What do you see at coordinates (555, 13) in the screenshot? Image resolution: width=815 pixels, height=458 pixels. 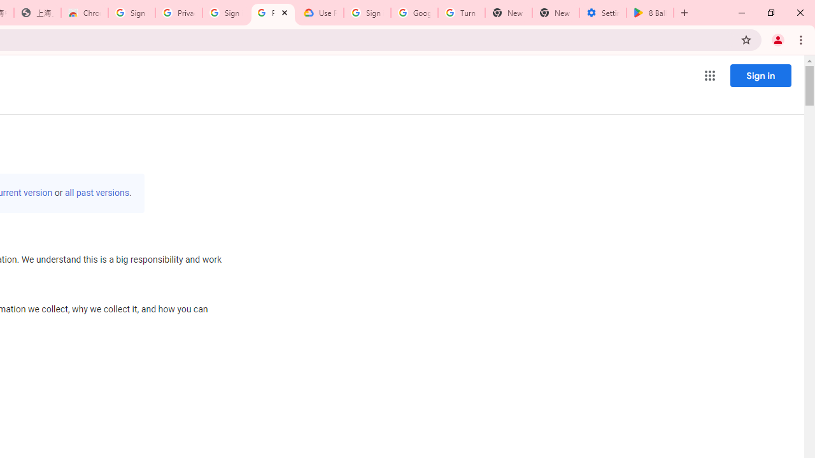 I see `New Tab` at bounding box center [555, 13].